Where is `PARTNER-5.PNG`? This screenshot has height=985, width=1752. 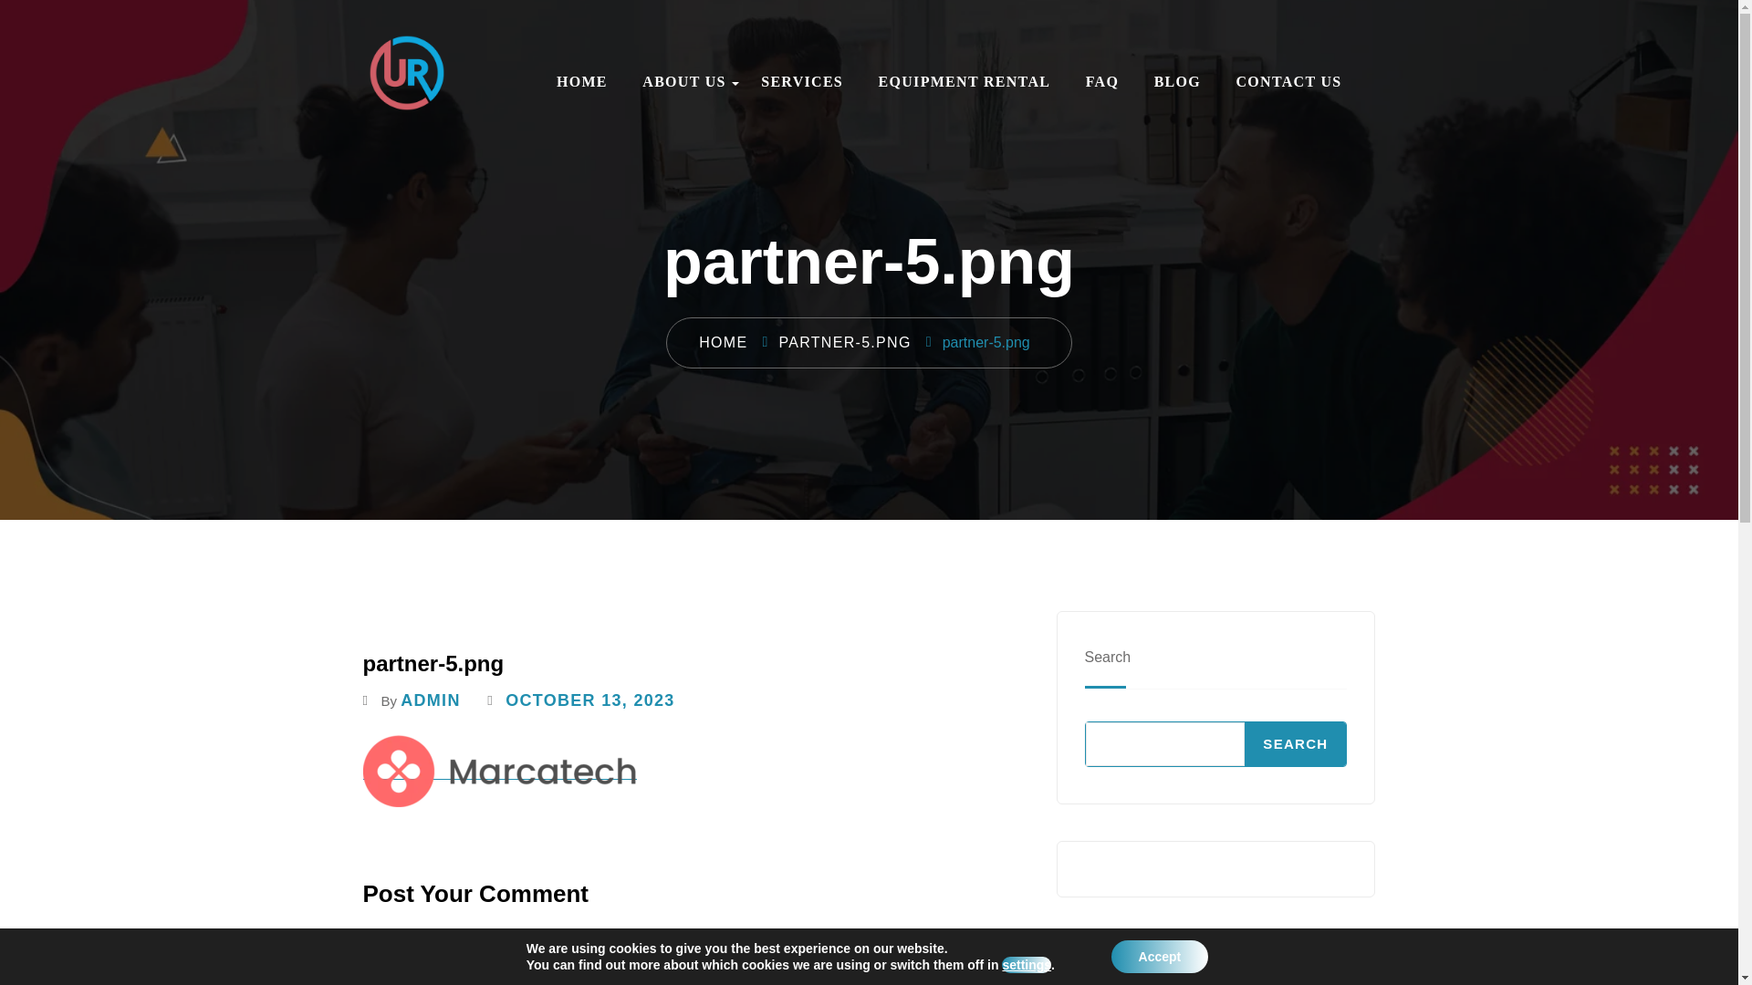 PARTNER-5.PNG is located at coordinates (844, 343).